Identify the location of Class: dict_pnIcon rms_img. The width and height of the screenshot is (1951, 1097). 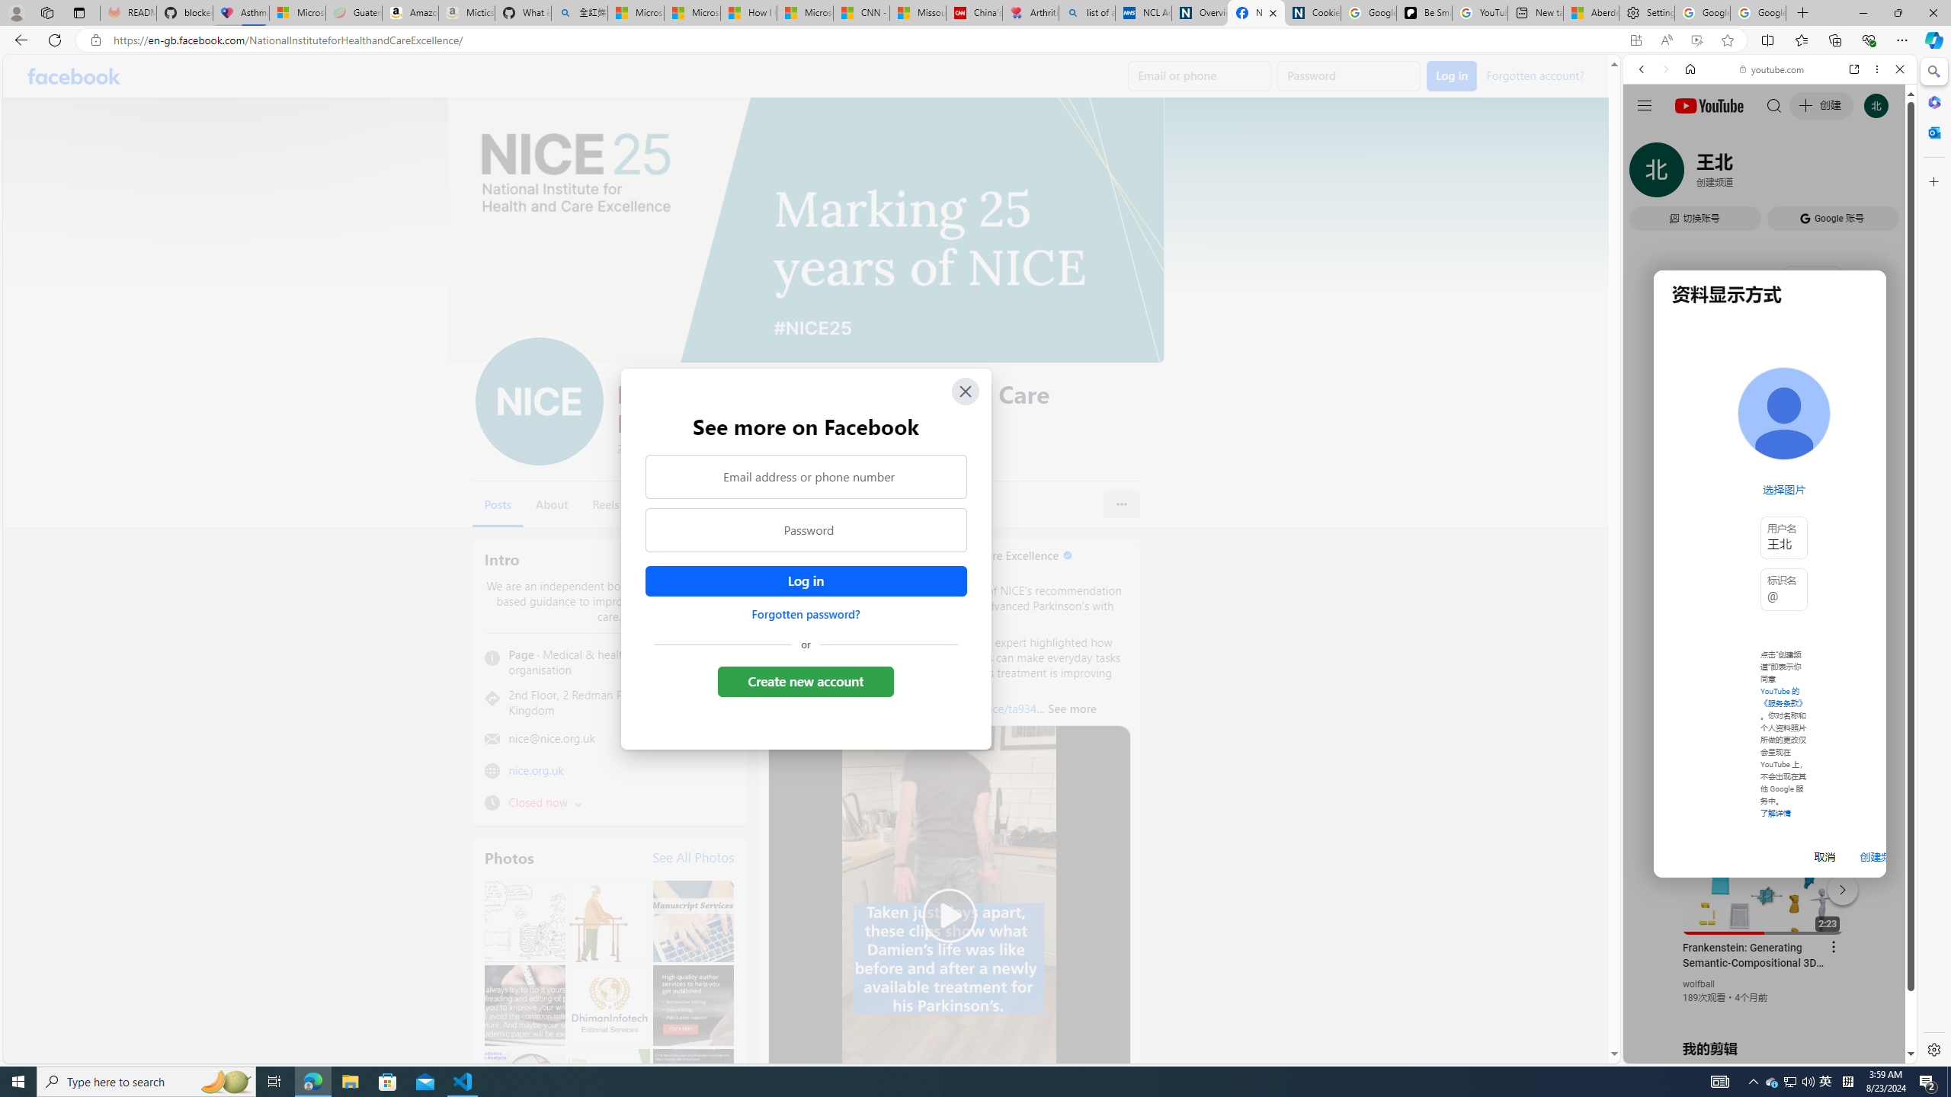
(1758, 1051).